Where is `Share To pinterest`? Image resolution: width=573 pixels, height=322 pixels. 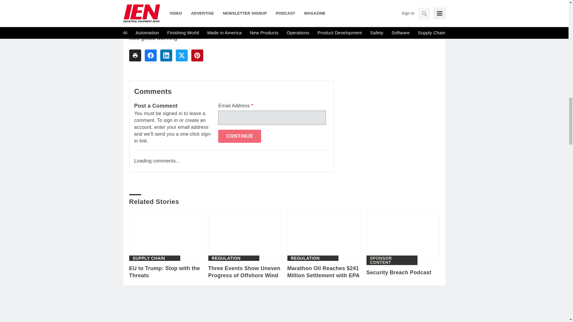
Share To pinterest is located at coordinates (197, 55).